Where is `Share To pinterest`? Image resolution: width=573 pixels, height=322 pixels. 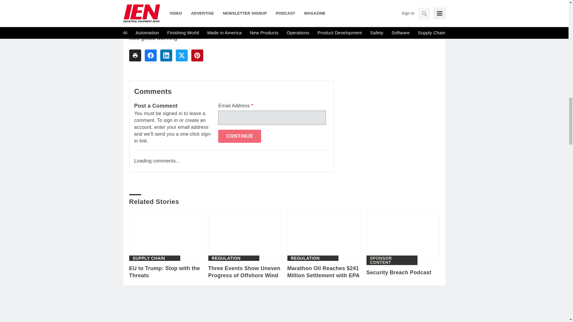
Share To pinterest is located at coordinates (197, 55).